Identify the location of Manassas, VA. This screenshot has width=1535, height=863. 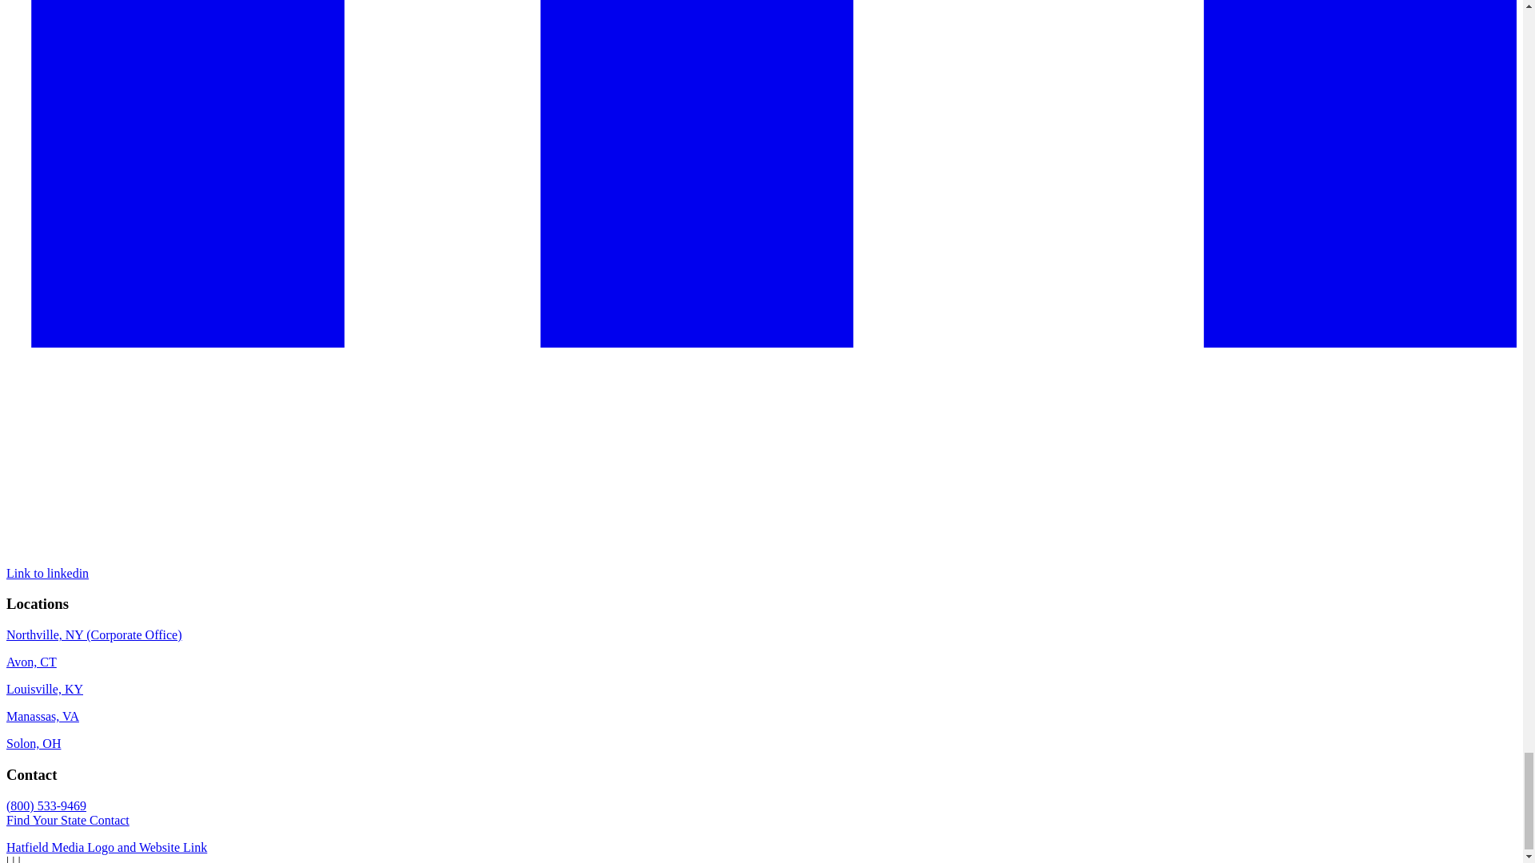
(42, 716).